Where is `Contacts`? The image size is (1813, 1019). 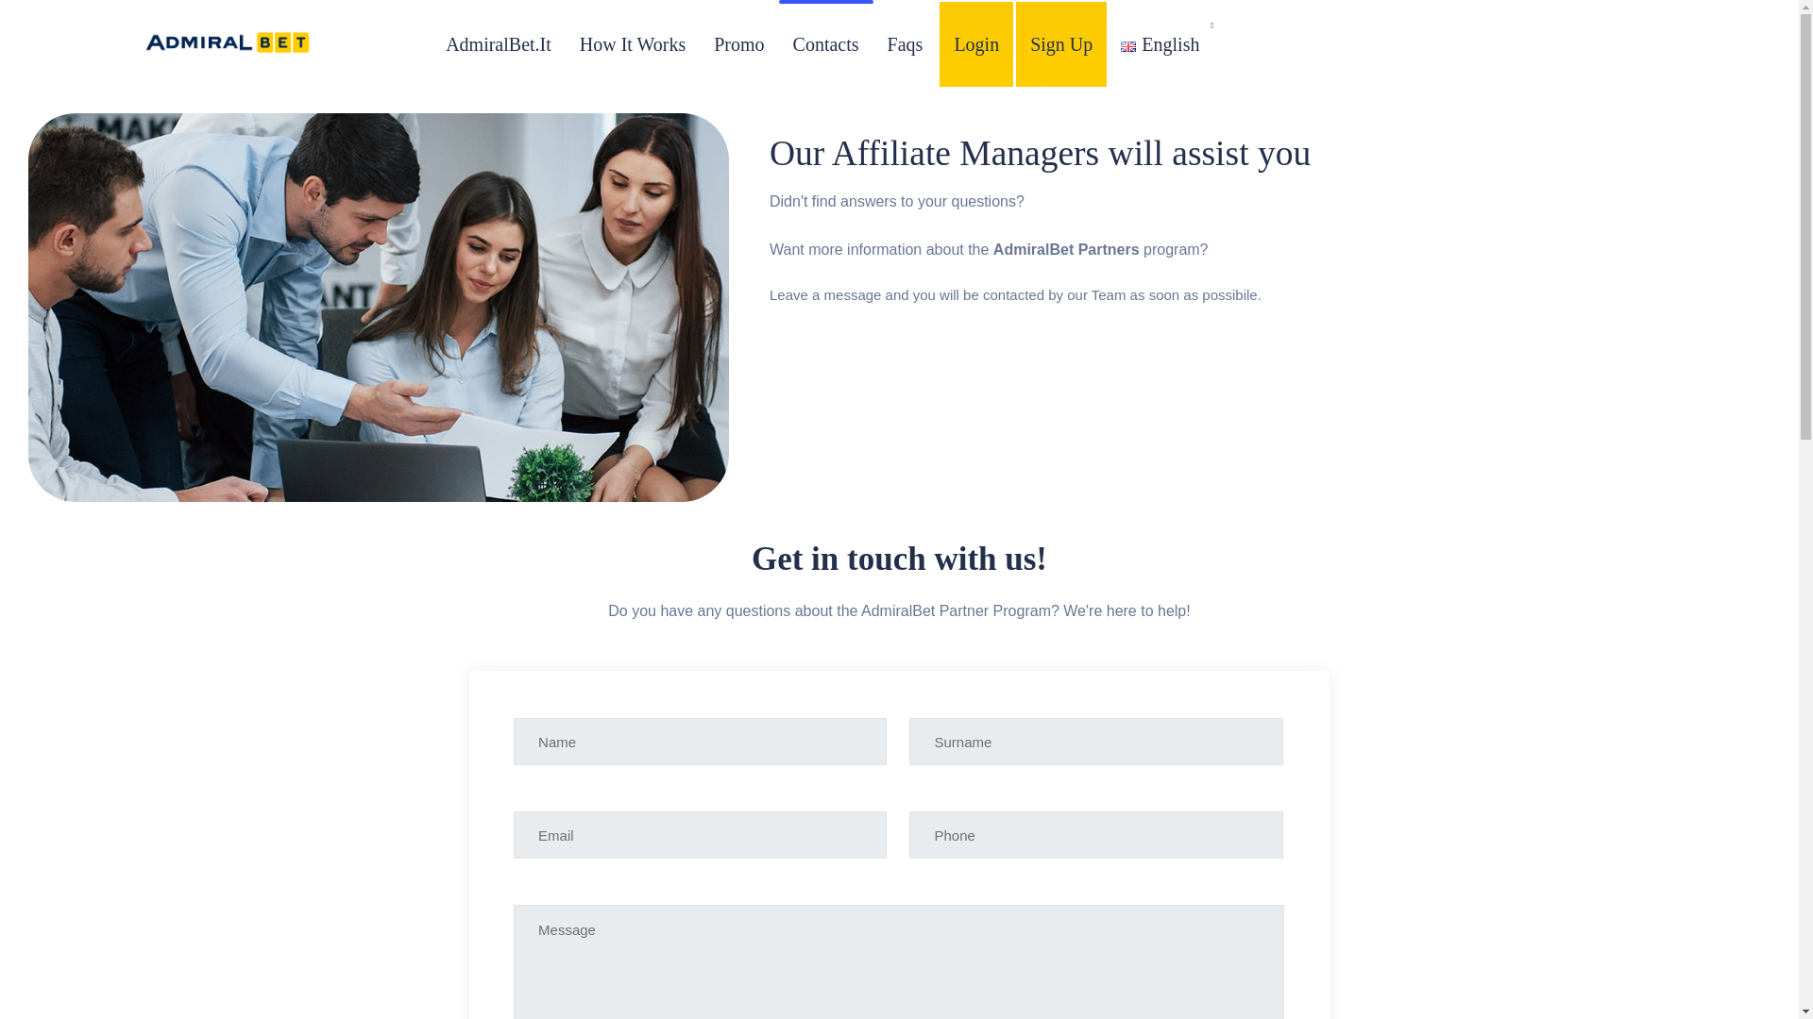
Contacts is located at coordinates (826, 43).